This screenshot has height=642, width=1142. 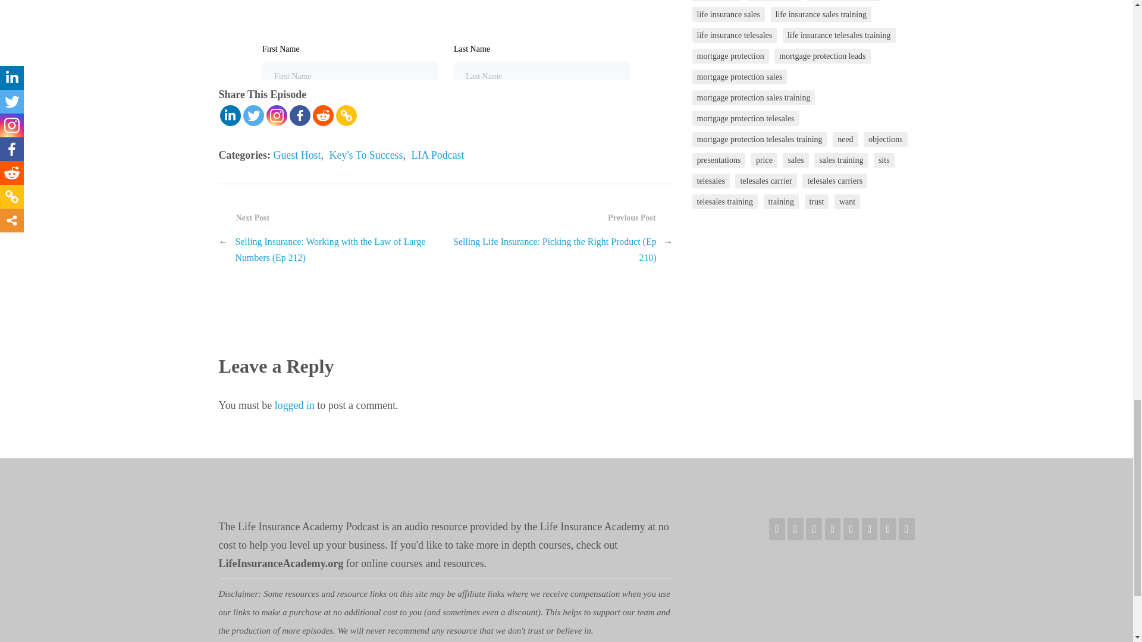 What do you see at coordinates (438, 155) in the screenshot?
I see `LIA Podcast` at bounding box center [438, 155].